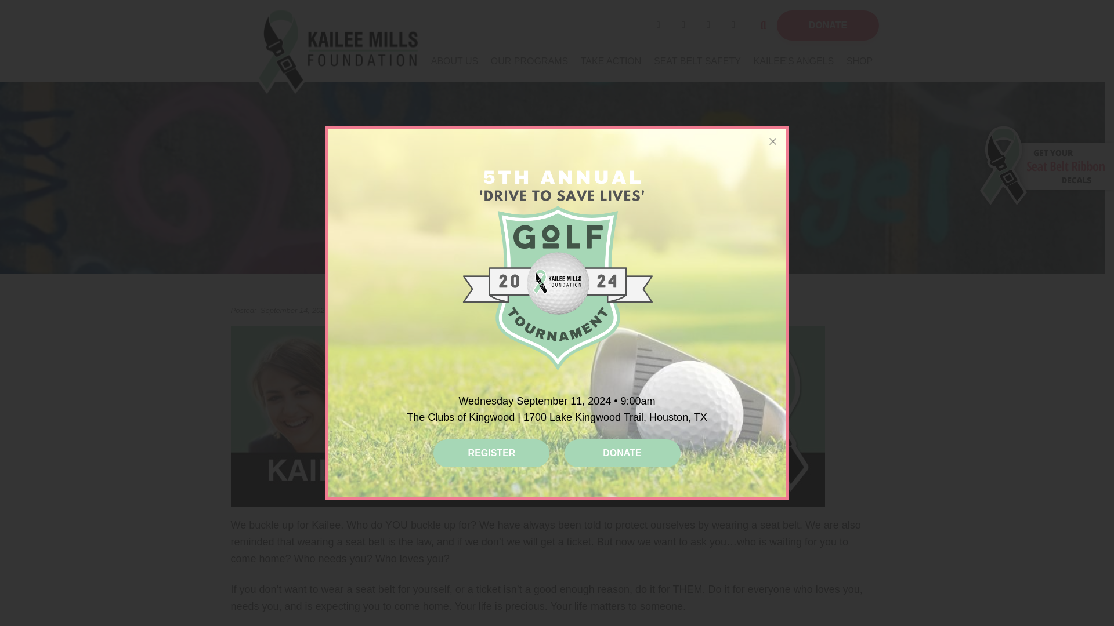  Describe the element at coordinates (697, 61) in the screenshot. I see `SEAT BELT SAFETY` at that location.